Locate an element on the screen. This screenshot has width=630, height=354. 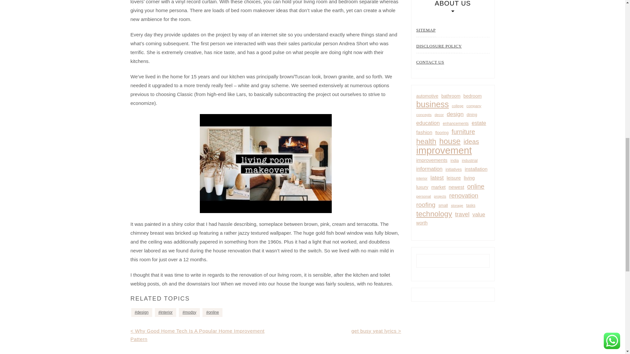
design is located at coordinates (142, 312).